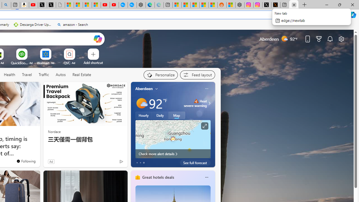 The image size is (359, 202). Describe the element at coordinates (197, 75) in the screenshot. I see `Feed settings` at that location.